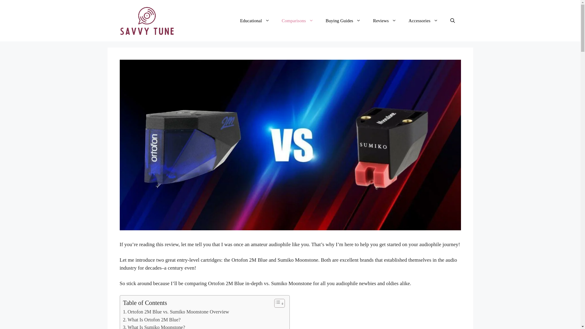  Describe the element at coordinates (255, 21) in the screenshot. I see `Educational` at that location.